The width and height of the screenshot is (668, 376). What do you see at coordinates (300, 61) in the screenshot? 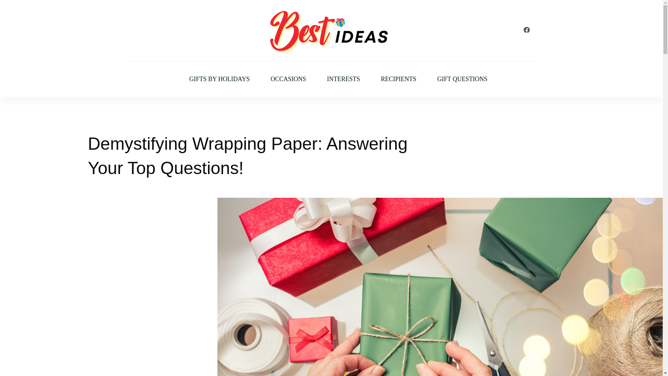
I see `Best Gift Ideas` at bounding box center [300, 61].